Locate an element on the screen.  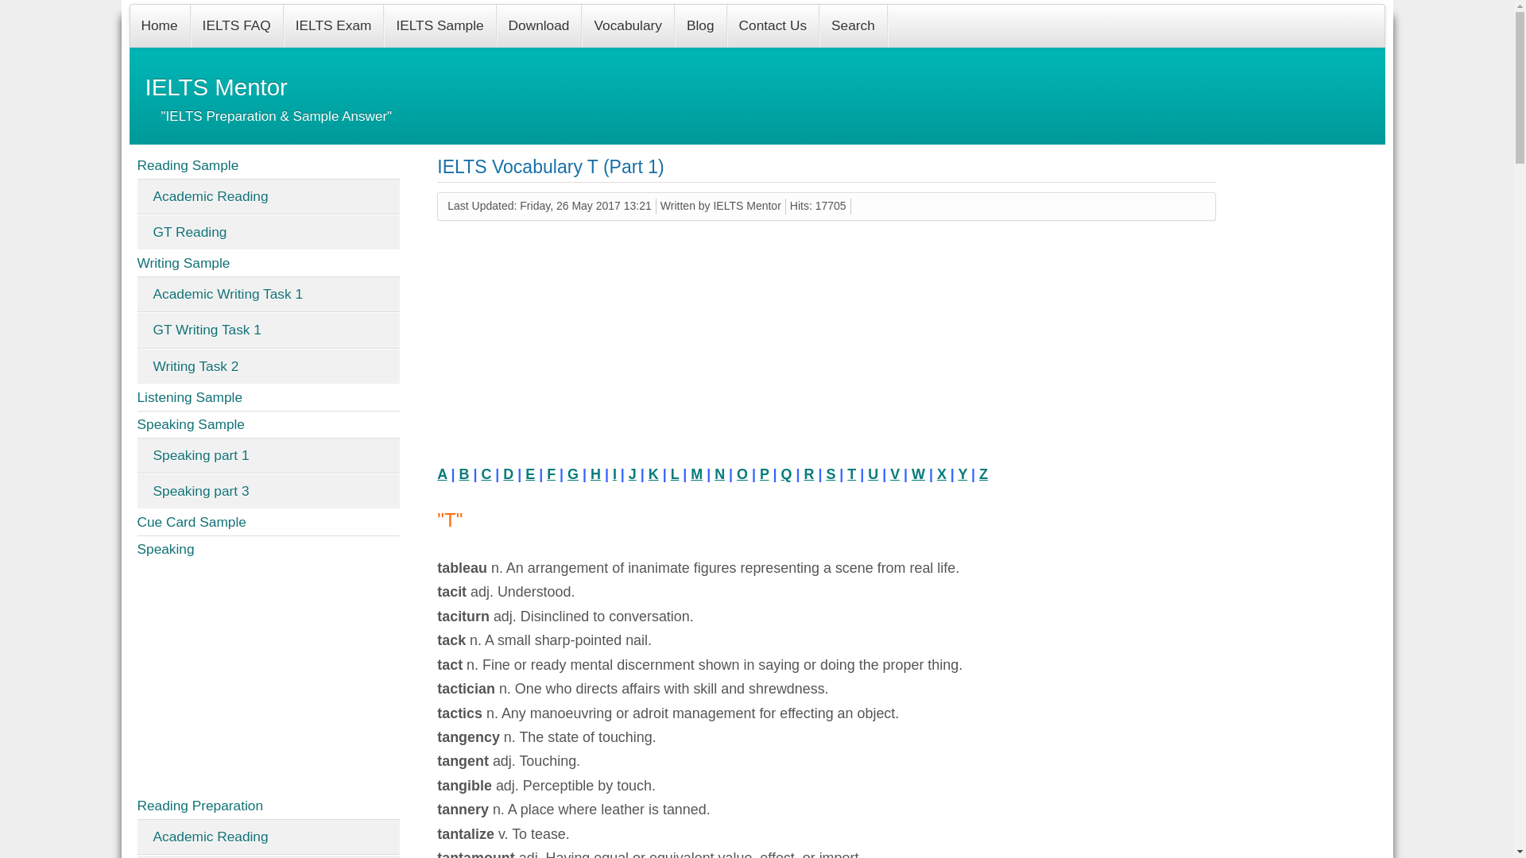
Reading Sample is located at coordinates (269, 165).